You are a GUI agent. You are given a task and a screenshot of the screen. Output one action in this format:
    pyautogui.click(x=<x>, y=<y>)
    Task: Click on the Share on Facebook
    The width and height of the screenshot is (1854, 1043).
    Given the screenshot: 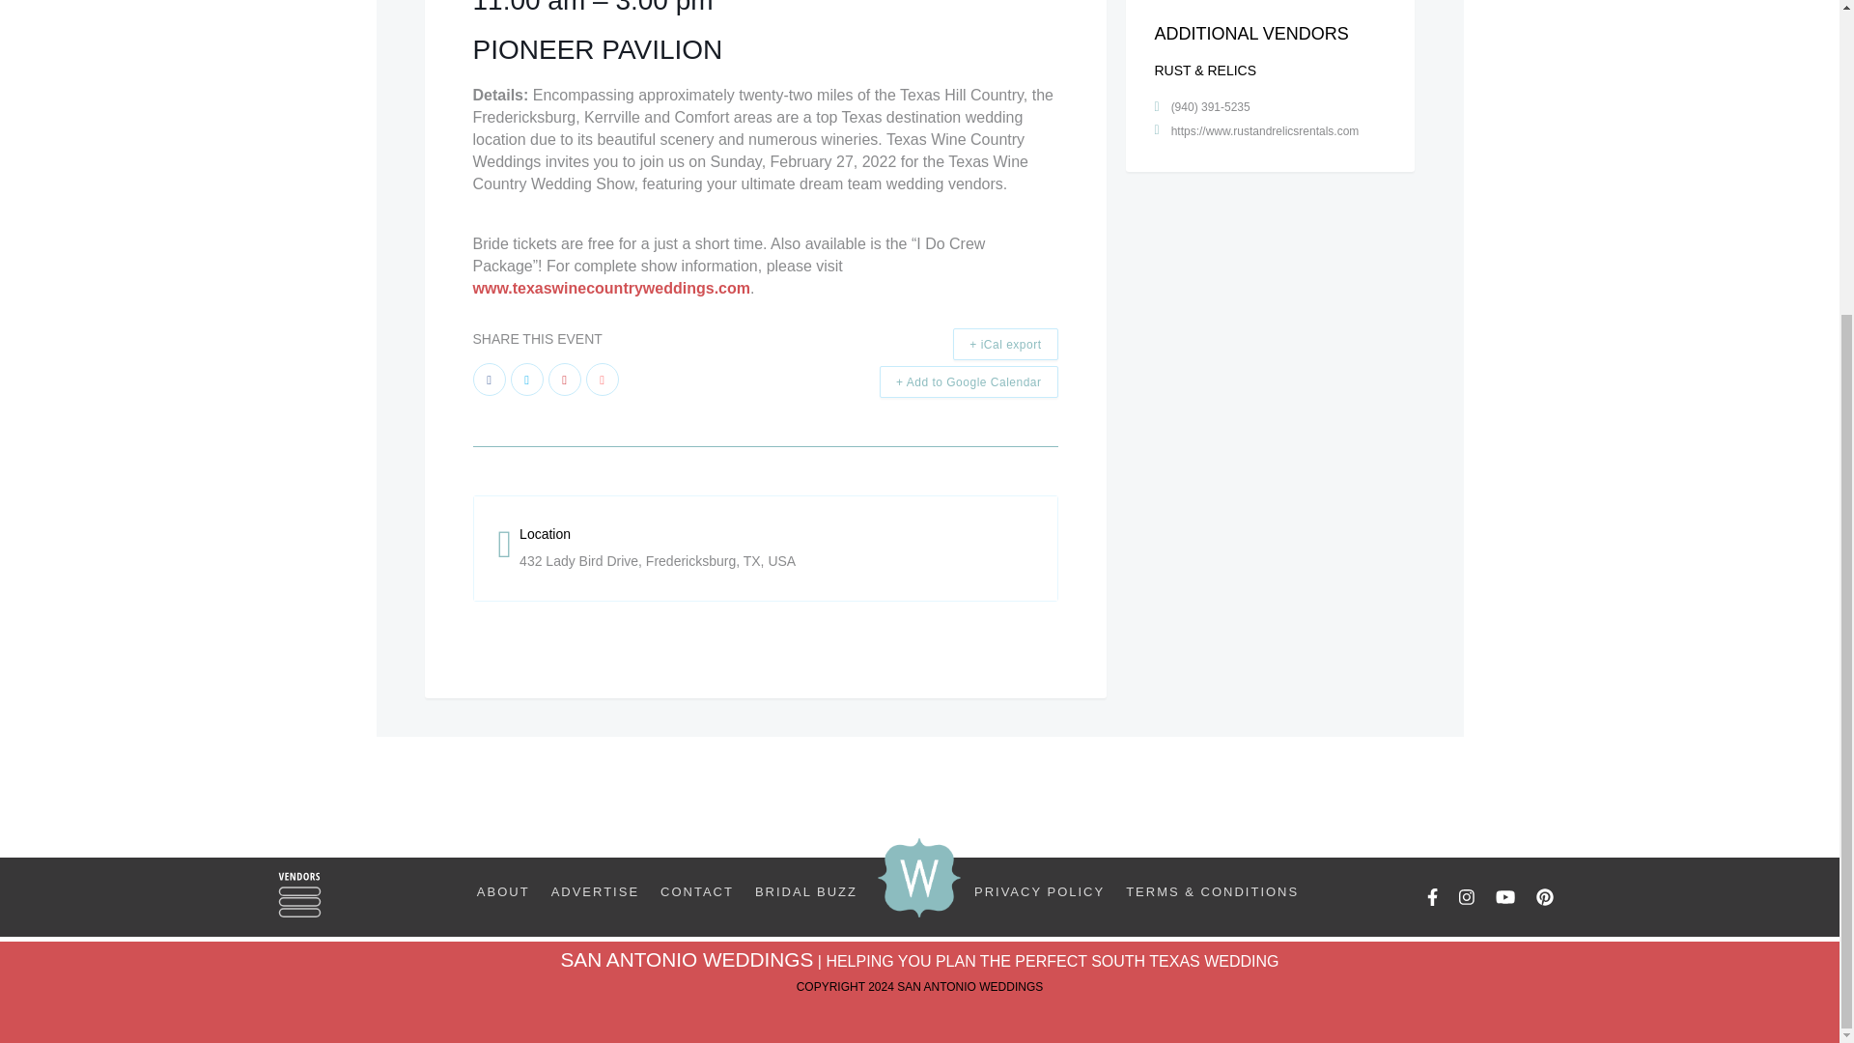 What is the action you would take?
    pyautogui.click(x=489, y=379)
    